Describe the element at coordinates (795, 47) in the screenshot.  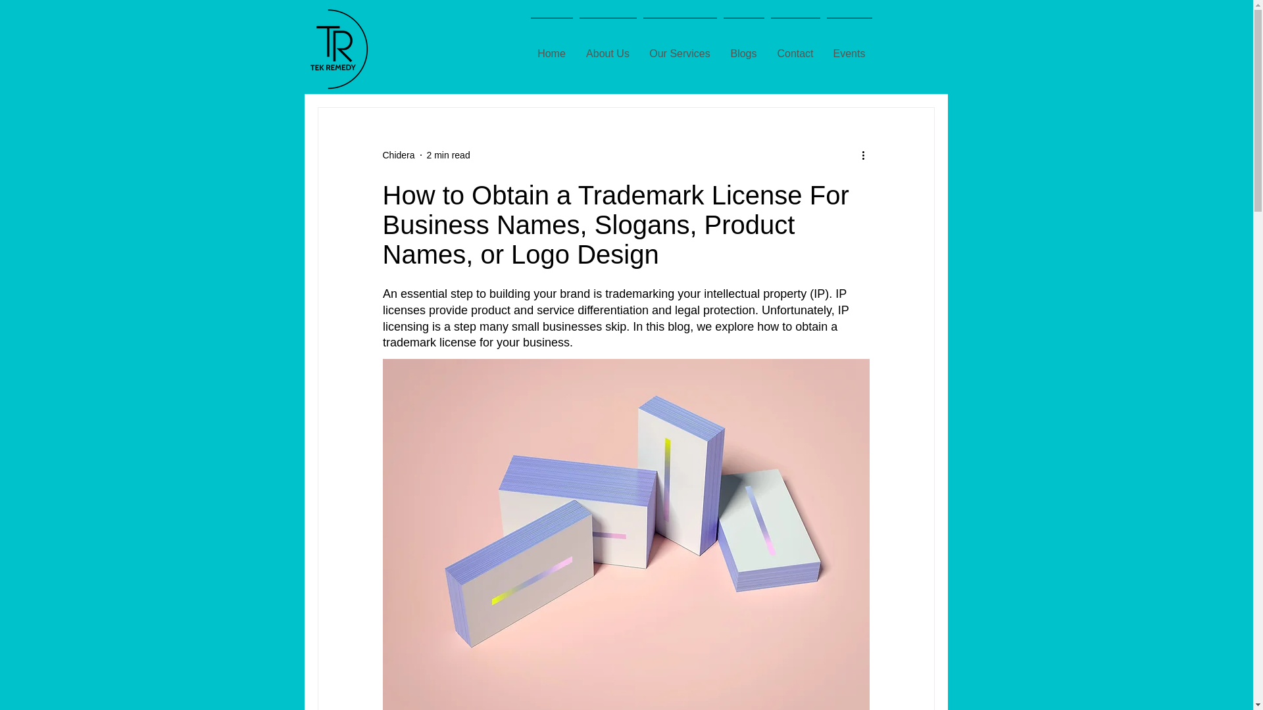
I see `Contact` at that location.